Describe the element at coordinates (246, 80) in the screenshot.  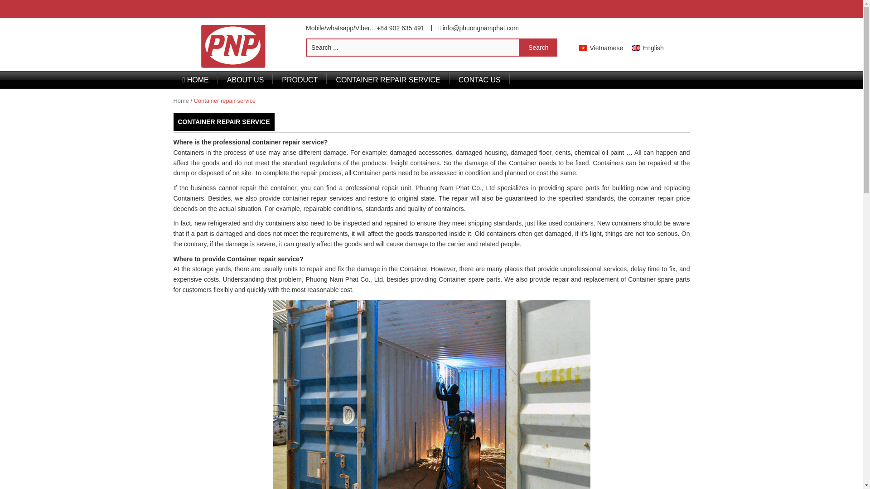
I see `ABOUT US` at that location.